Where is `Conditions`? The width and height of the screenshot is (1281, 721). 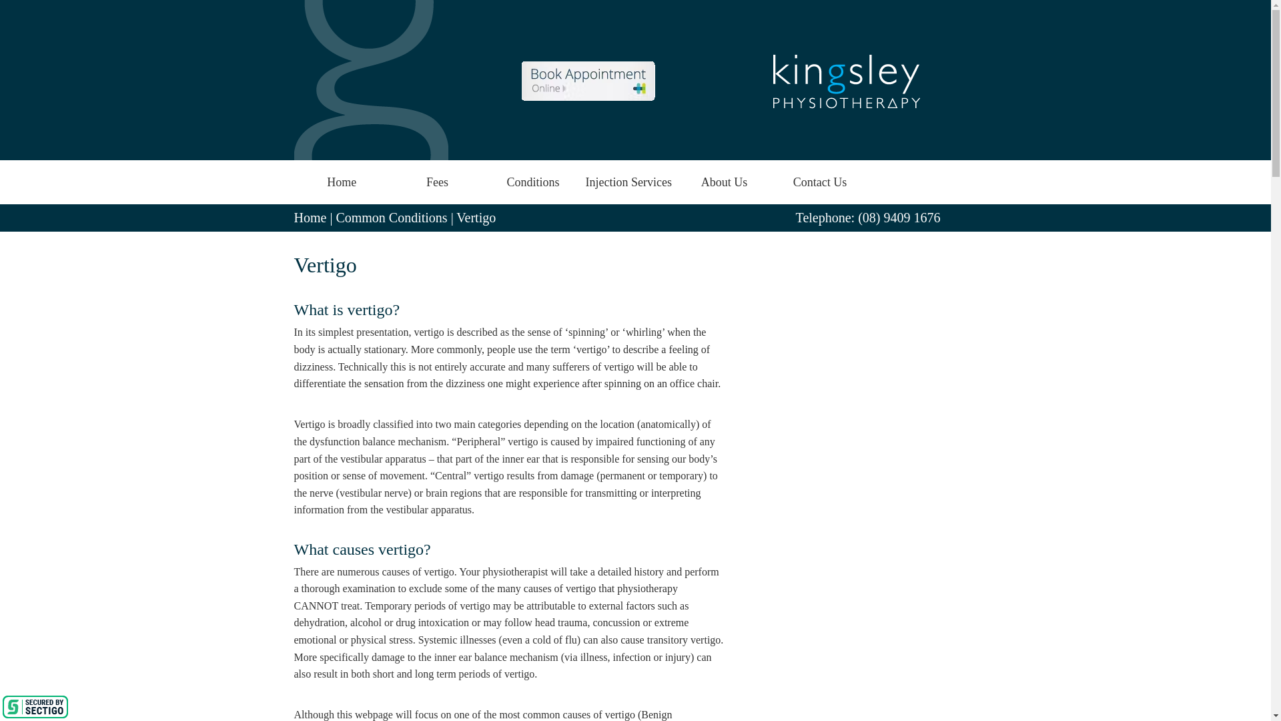 Conditions is located at coordinates (532, 182).